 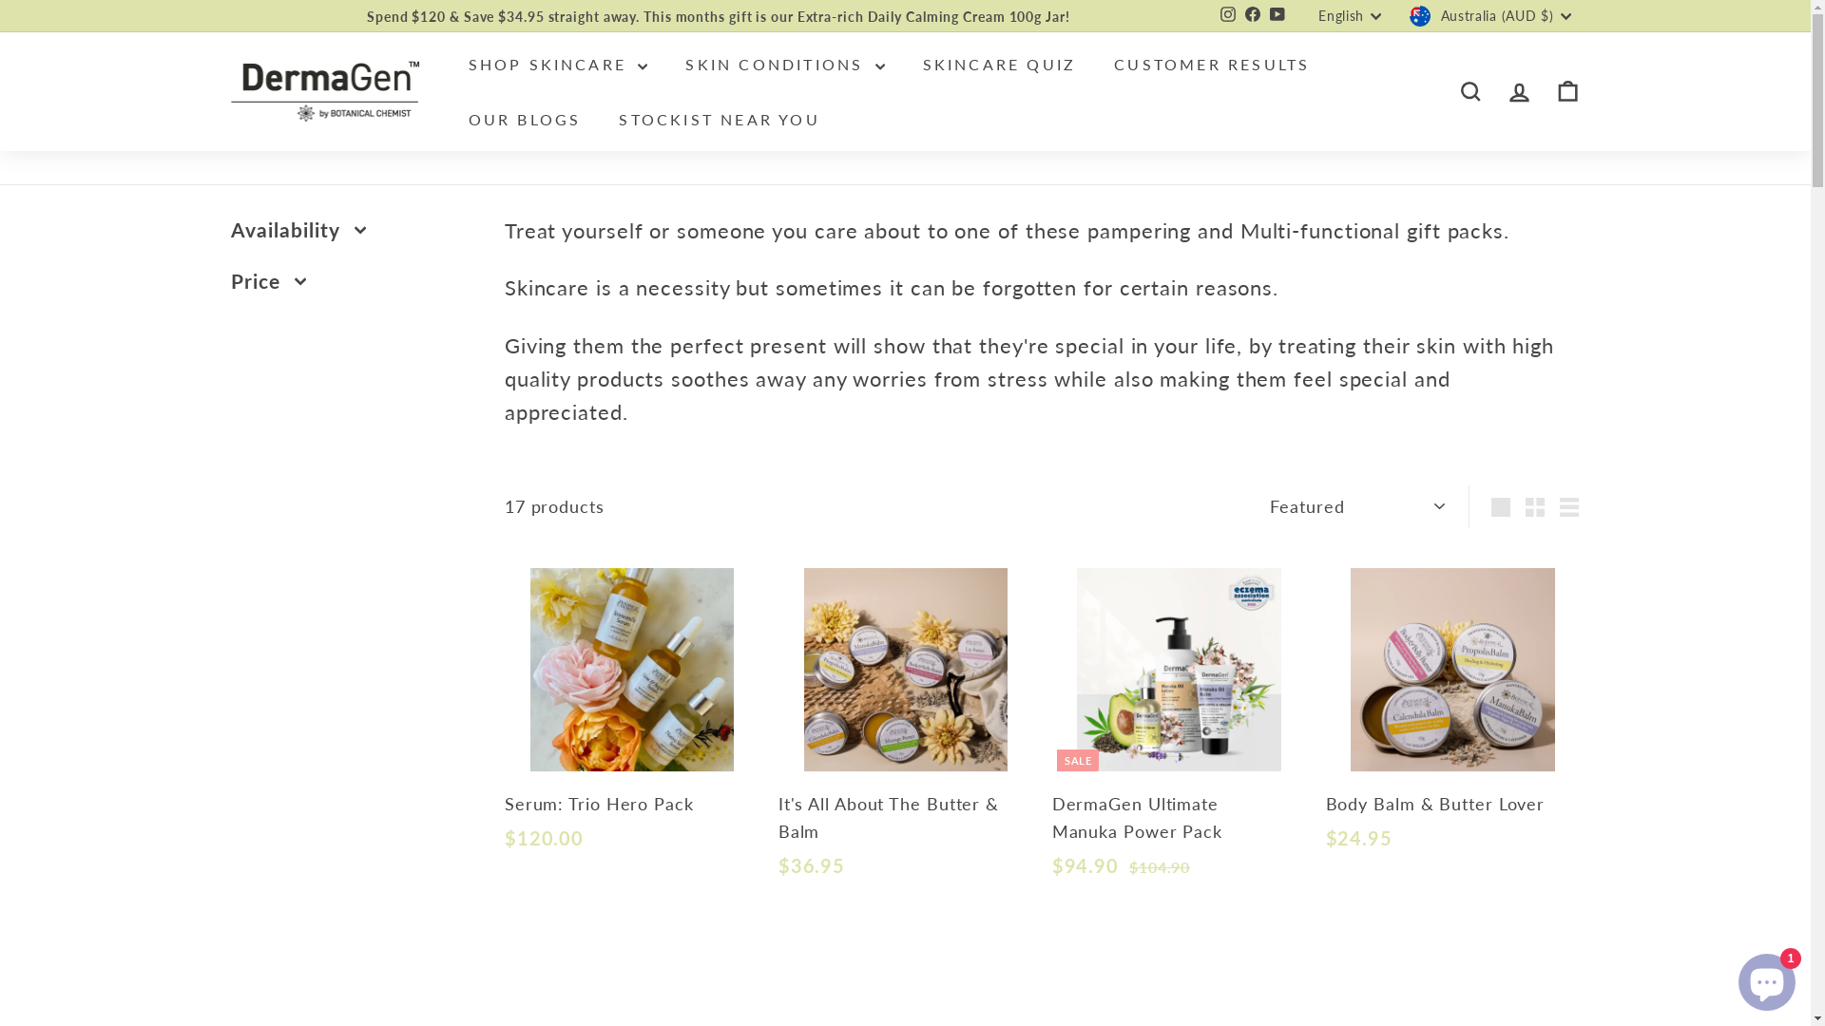 What do you see at coordinates (1767, 978) in the screenshot?
I see `Shopify online store chat` at bounding box center [1767, 978].